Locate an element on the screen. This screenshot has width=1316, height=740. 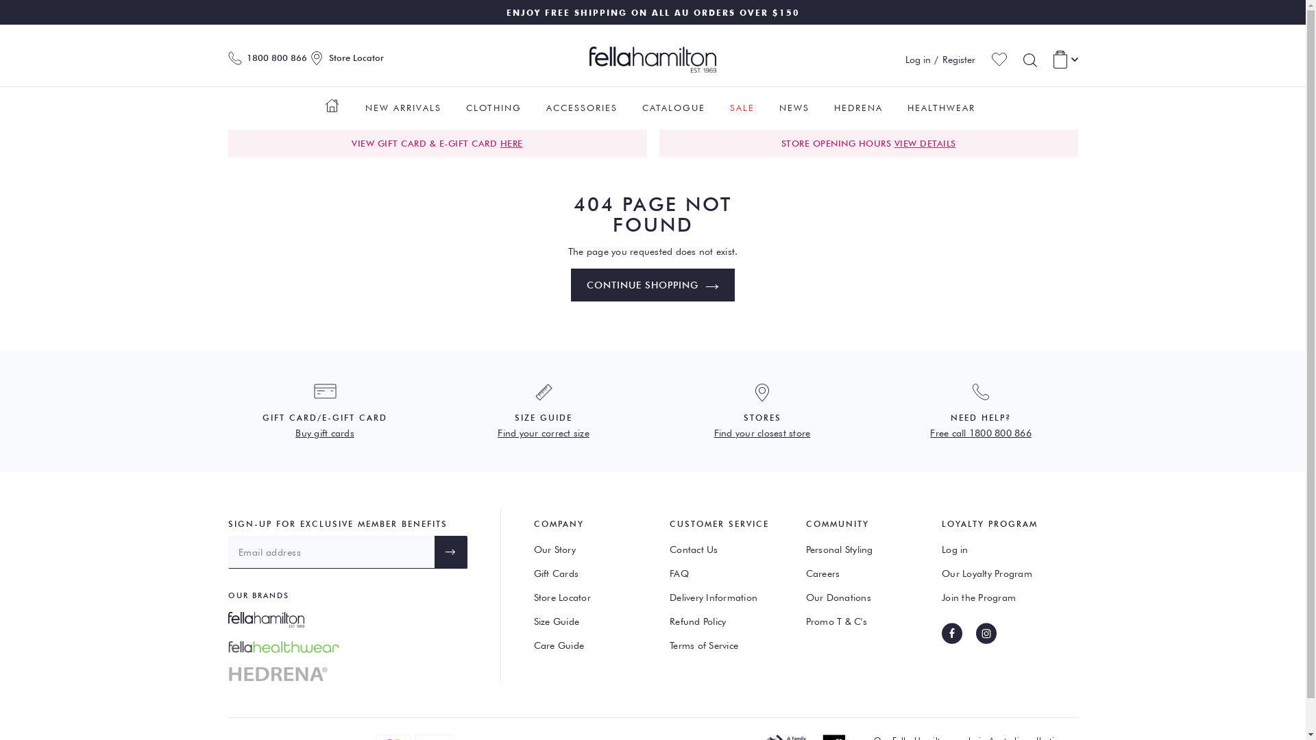
1800 800 866 is located at coordinates (267, 58).